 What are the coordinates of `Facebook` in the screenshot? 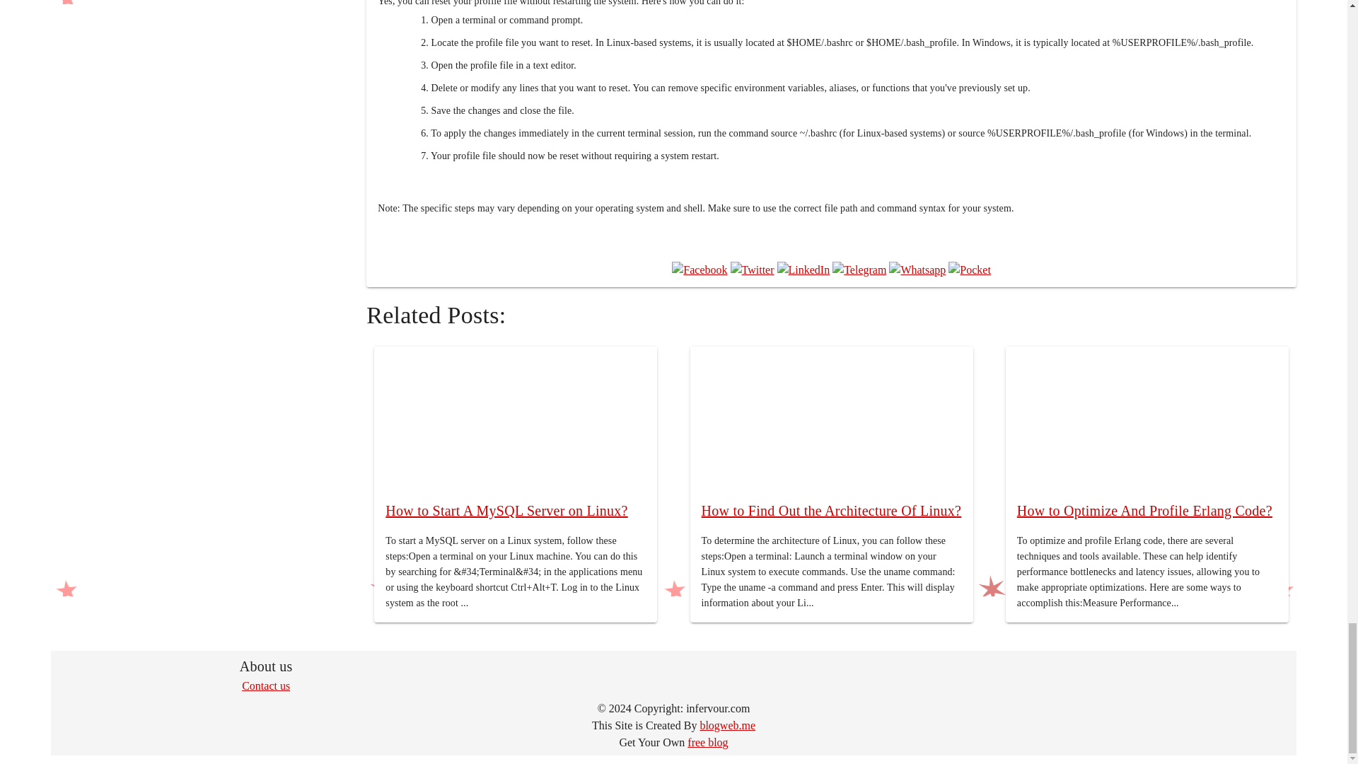 It's located at (699, 270).